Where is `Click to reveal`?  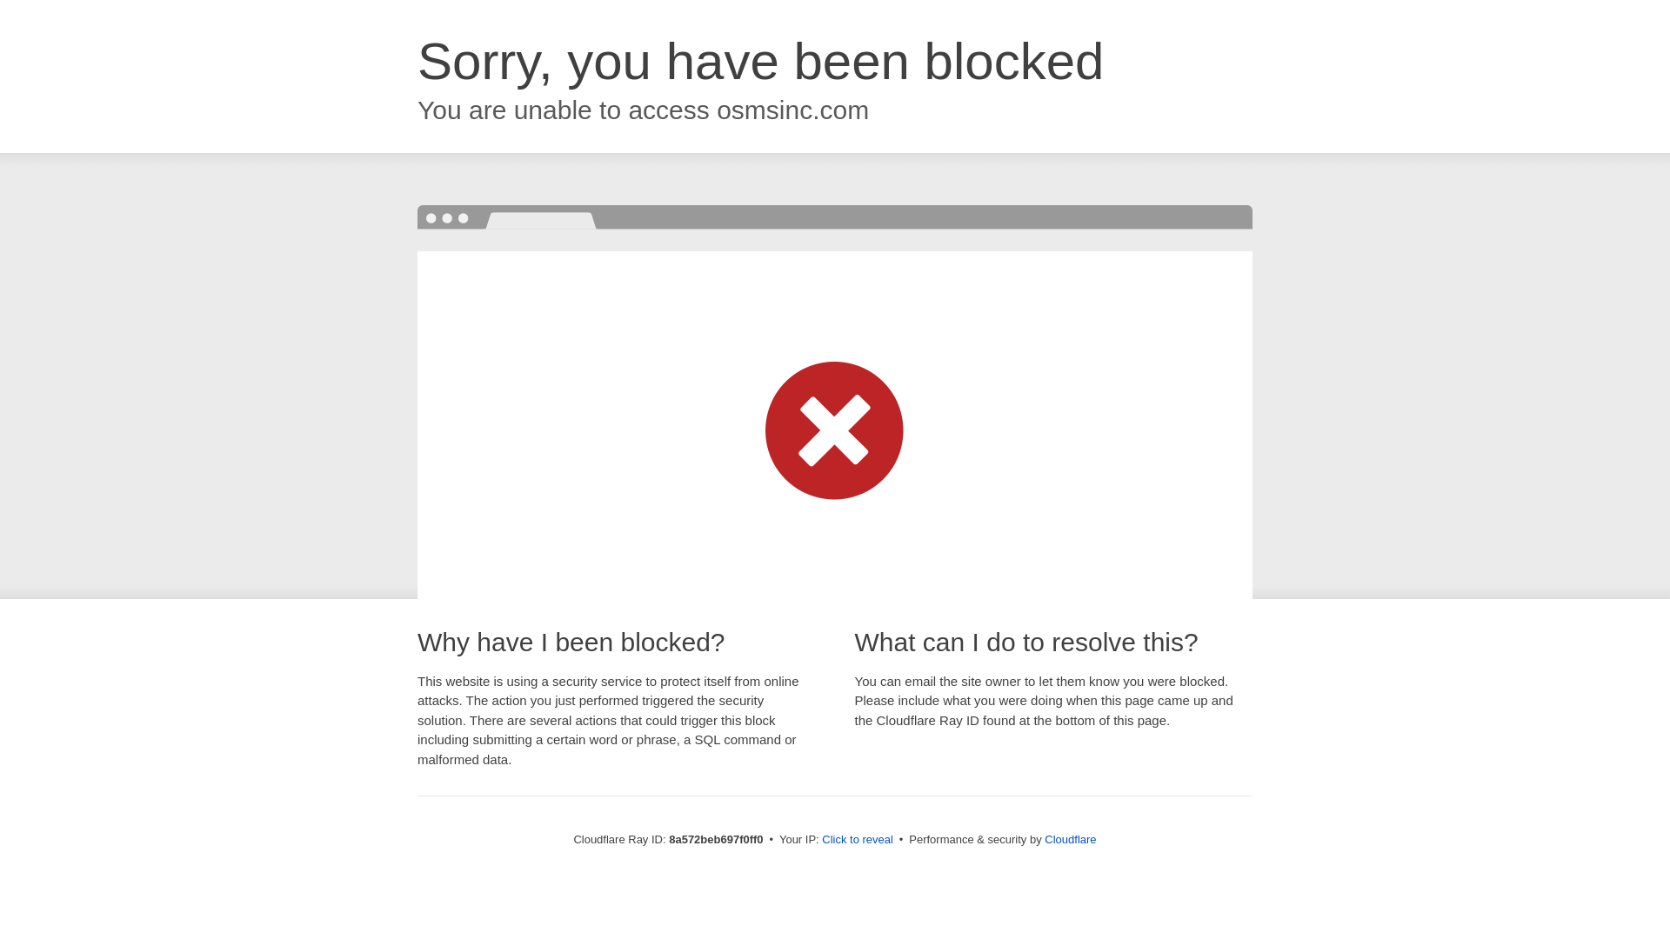 Click to reveal is located at coordinates (858, 840).